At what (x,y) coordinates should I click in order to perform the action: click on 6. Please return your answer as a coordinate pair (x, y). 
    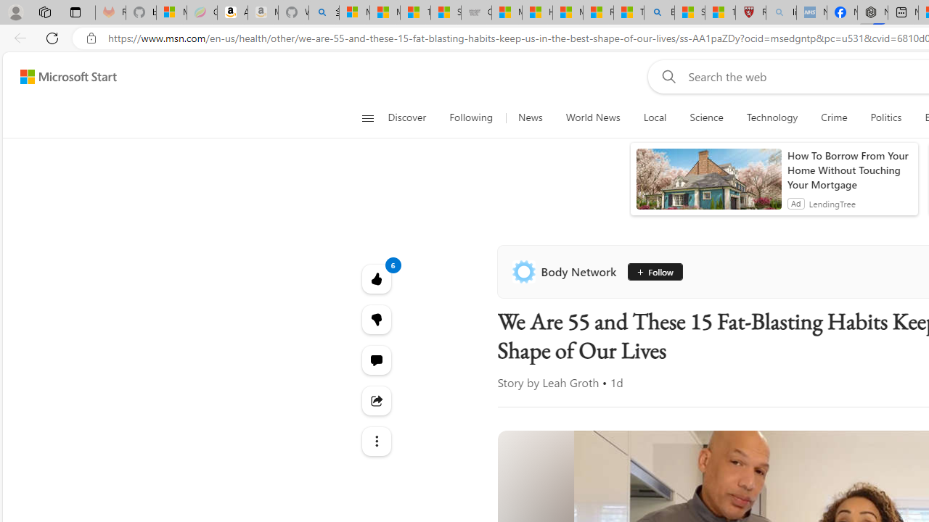
    Looking at the image, I should click on (376, 319).